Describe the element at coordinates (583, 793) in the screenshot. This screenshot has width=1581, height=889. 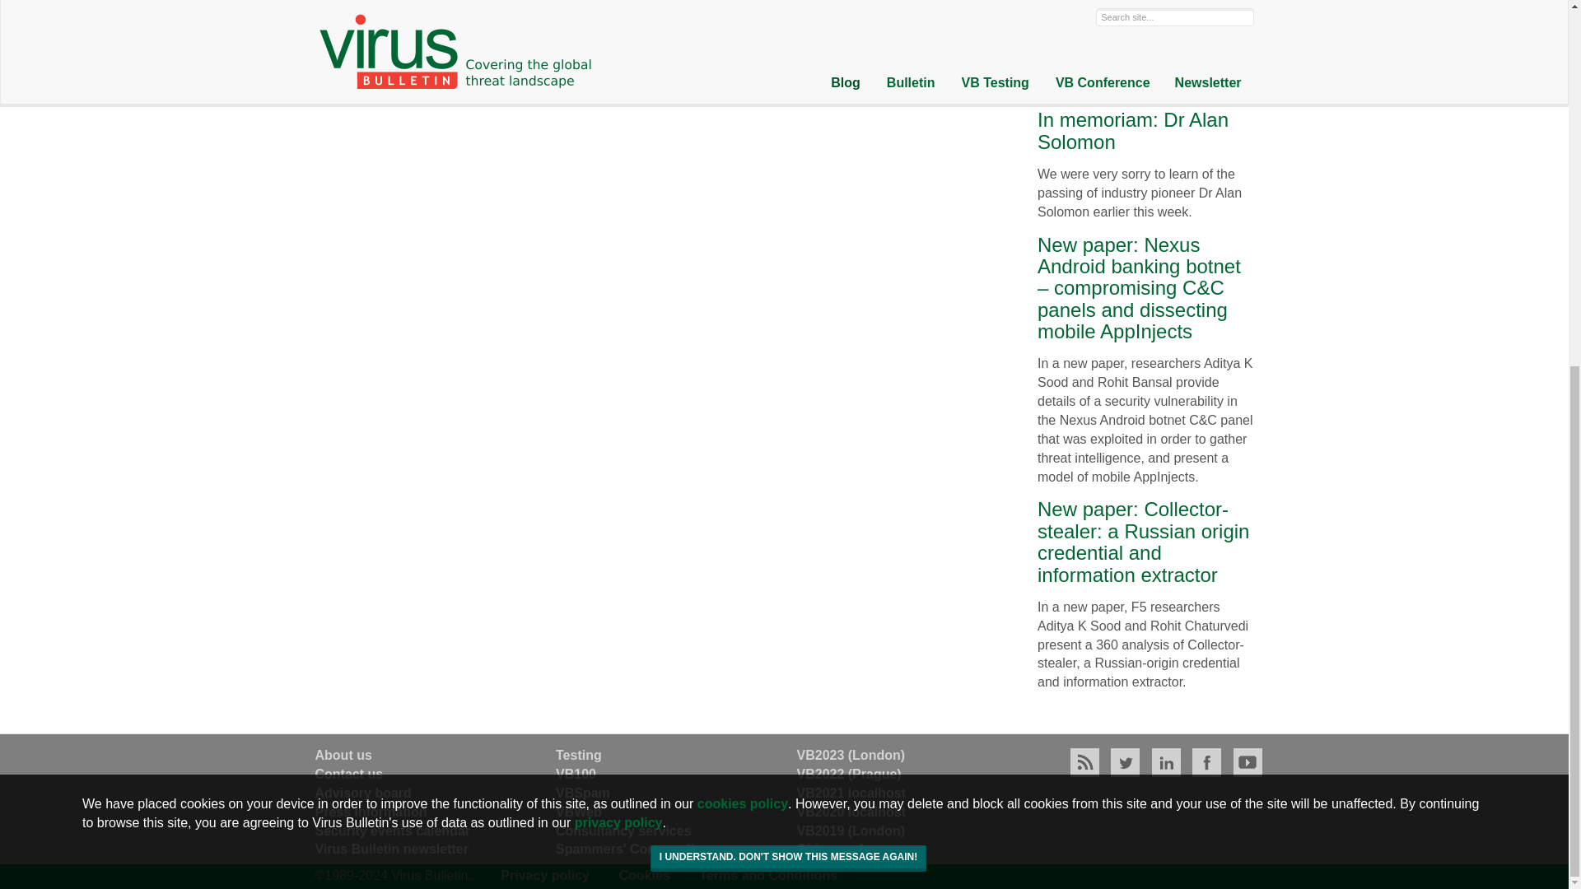
I see `VBSpam` at that location.